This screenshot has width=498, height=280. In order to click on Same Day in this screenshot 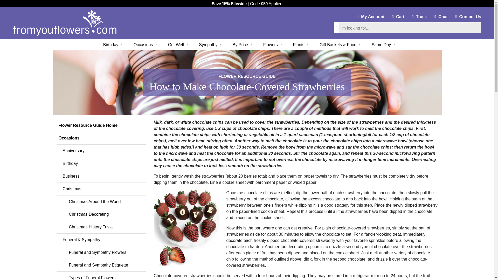, I will do `click(370, 16)`.